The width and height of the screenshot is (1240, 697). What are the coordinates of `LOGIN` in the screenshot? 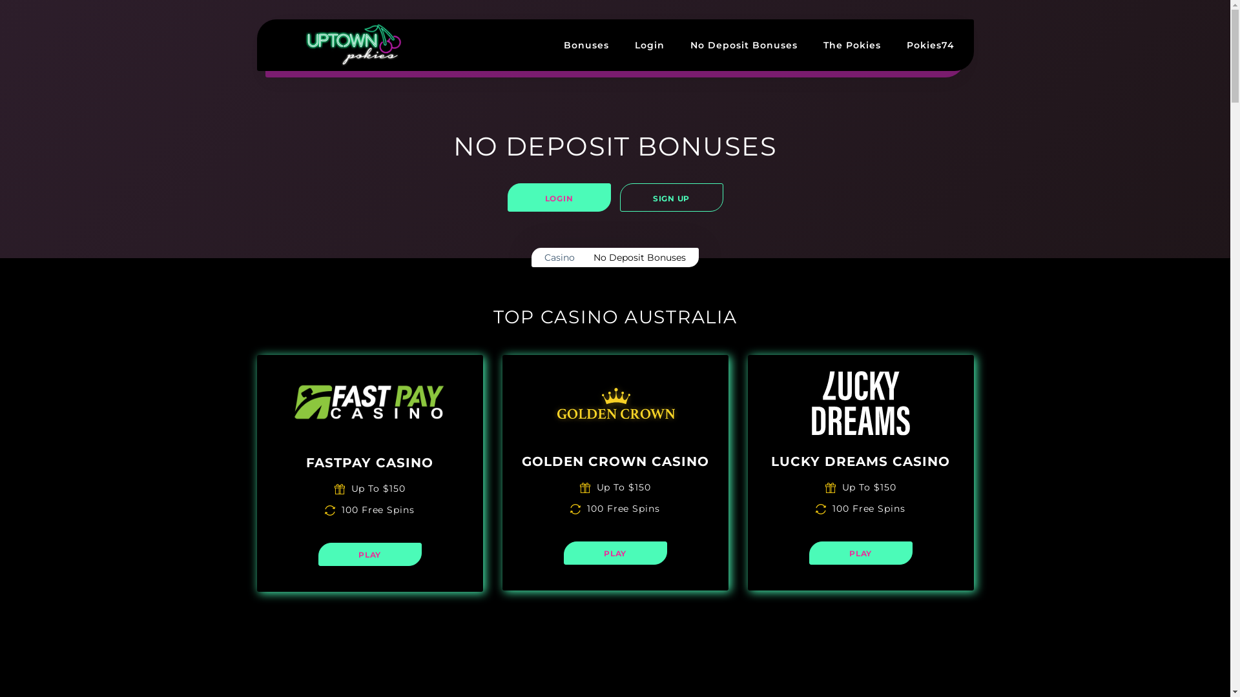 It's located at (559, 197).